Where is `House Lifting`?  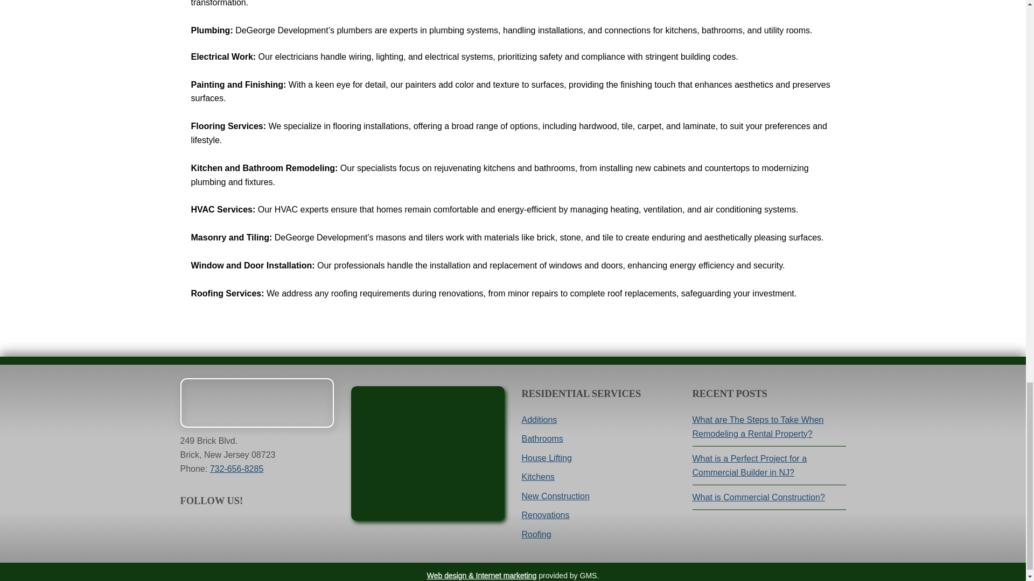
House Lifting is located at coordinates (546, 458).